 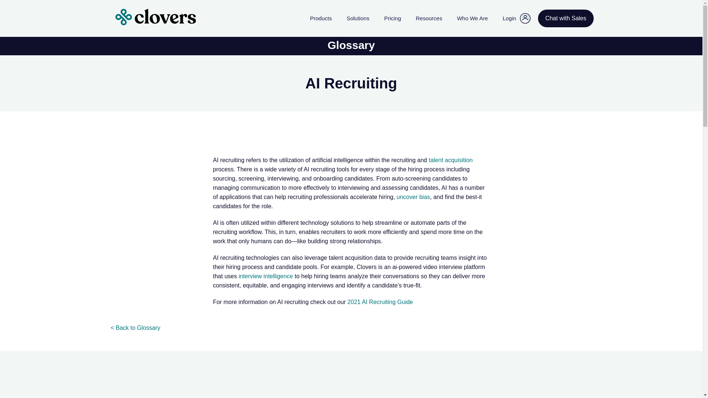 What do you see at coordinates (472, 18) in the screenshot?
I see `Who We Are` at bounding box center [472, 18].